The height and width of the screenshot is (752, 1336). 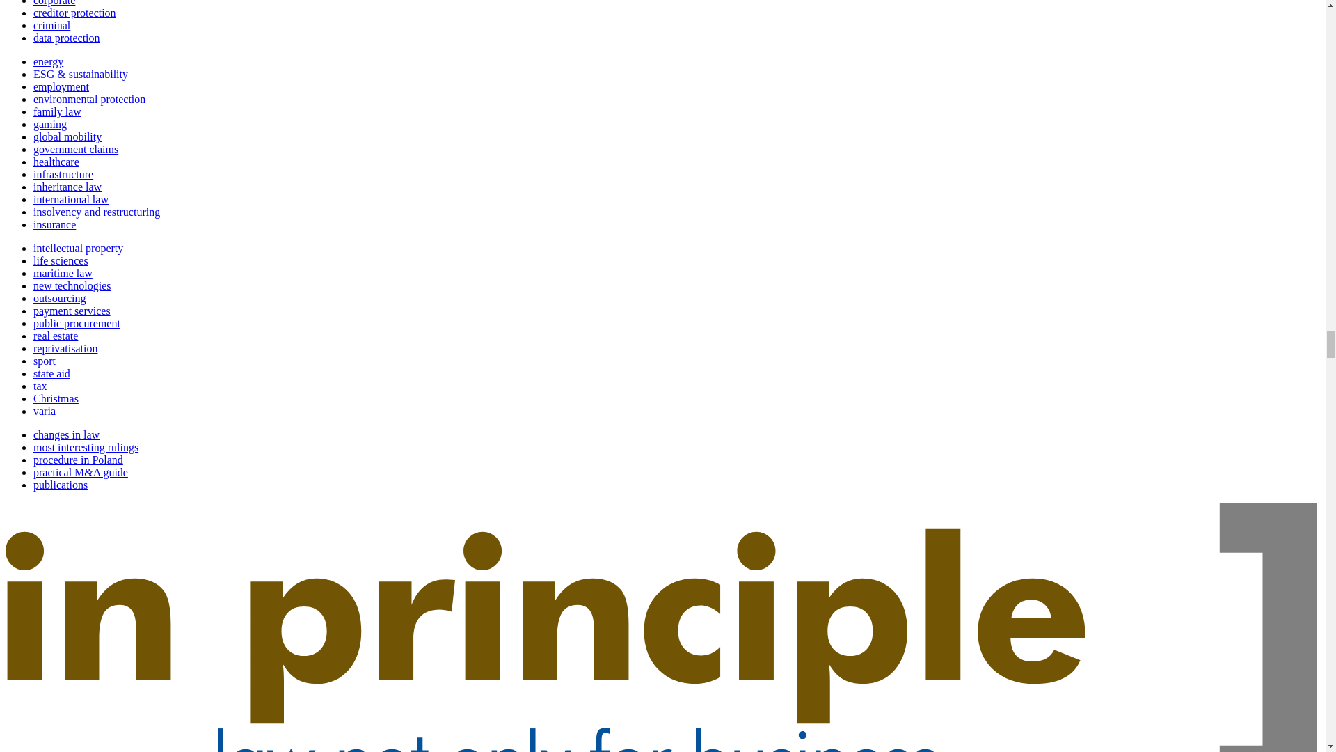 I want to click on energy, so click(x=48, y=61).